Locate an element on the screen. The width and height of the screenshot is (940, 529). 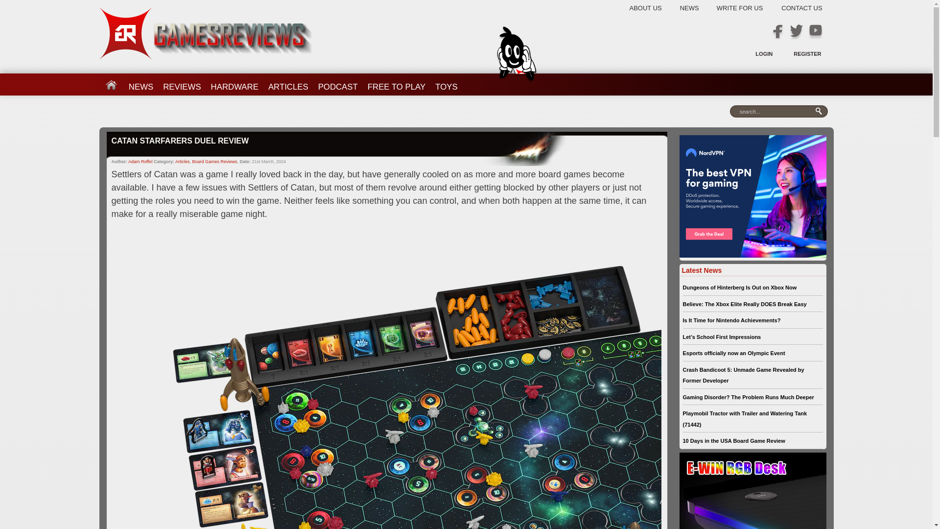
Games Reviews is located at coordinates (205, 33).